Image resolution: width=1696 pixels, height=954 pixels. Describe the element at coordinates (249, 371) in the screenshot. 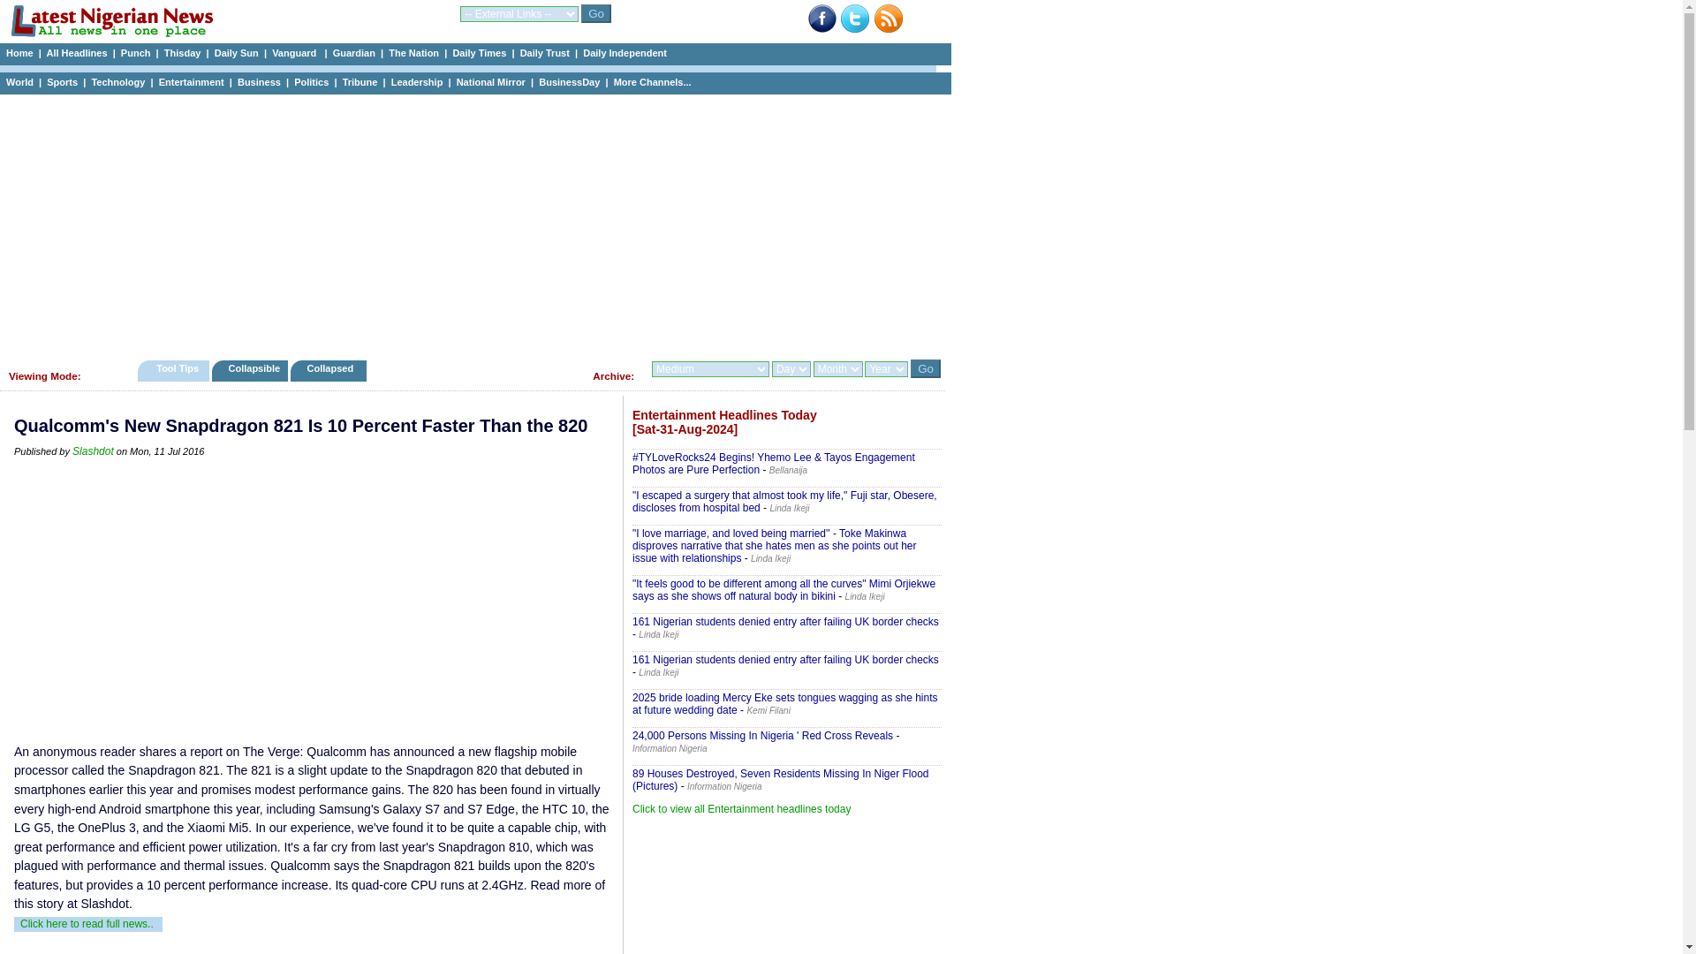

I see `   Collapsible   ` at that location.